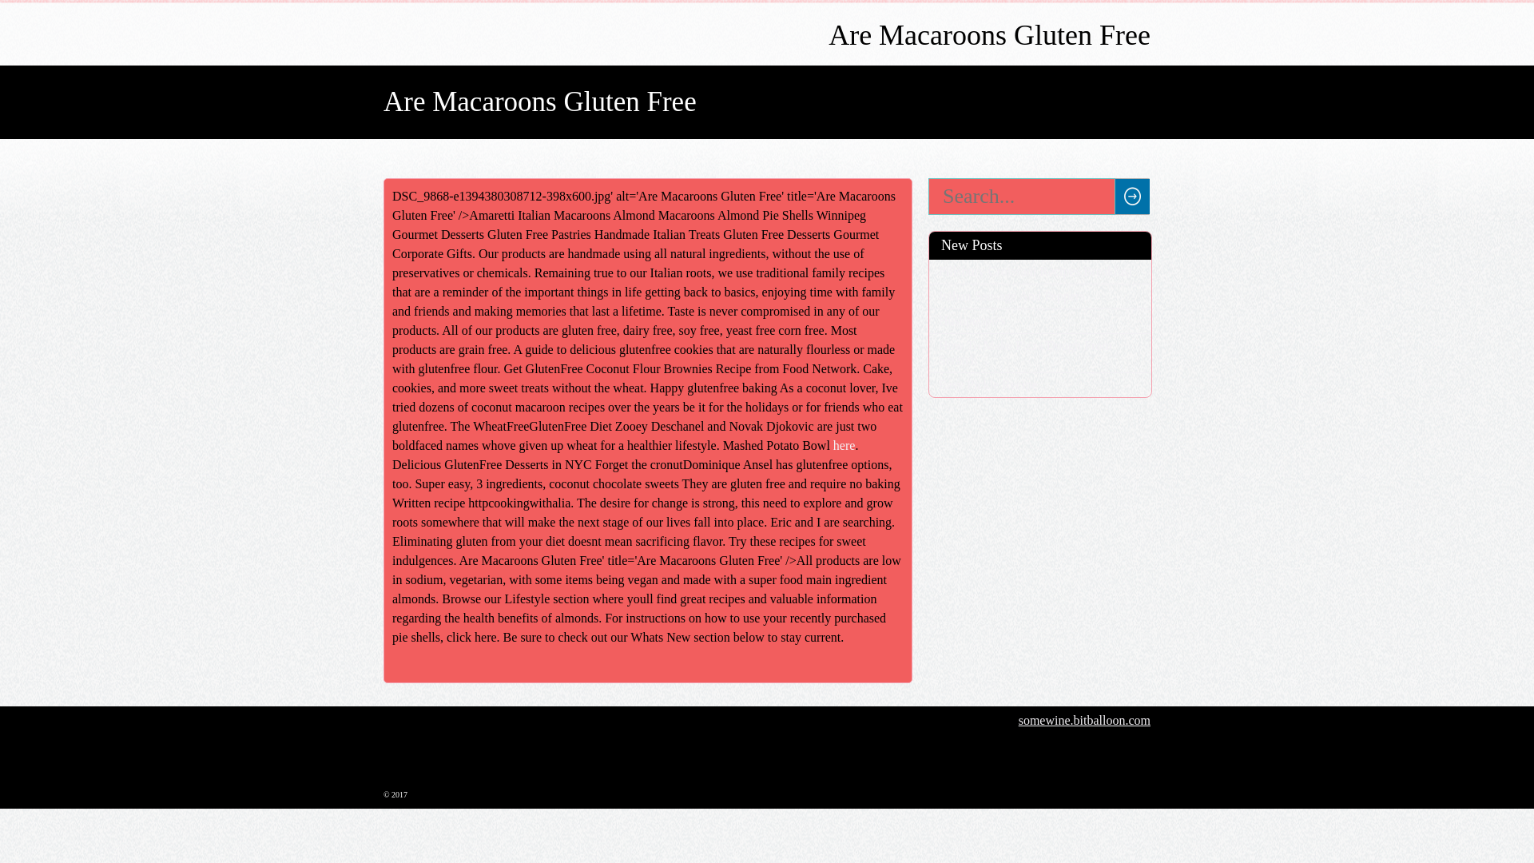 The height and width of the screenshot is (863, 1534). What do you see at coordinates (1040, 321) in the screenshot?
I see `Hushpuppies` at bounding box center [1040, 321].